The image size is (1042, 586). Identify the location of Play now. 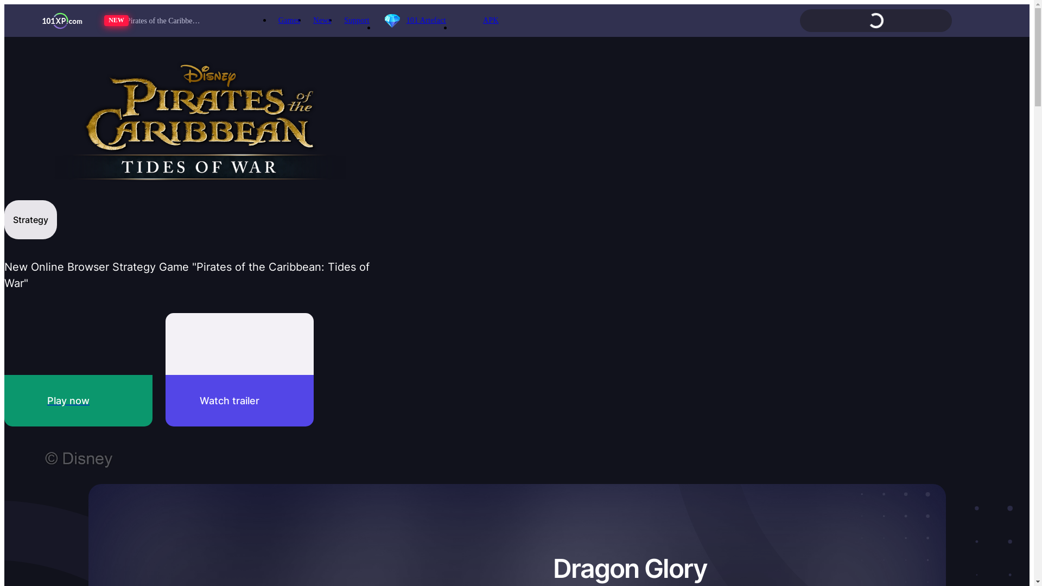
(78, 370).